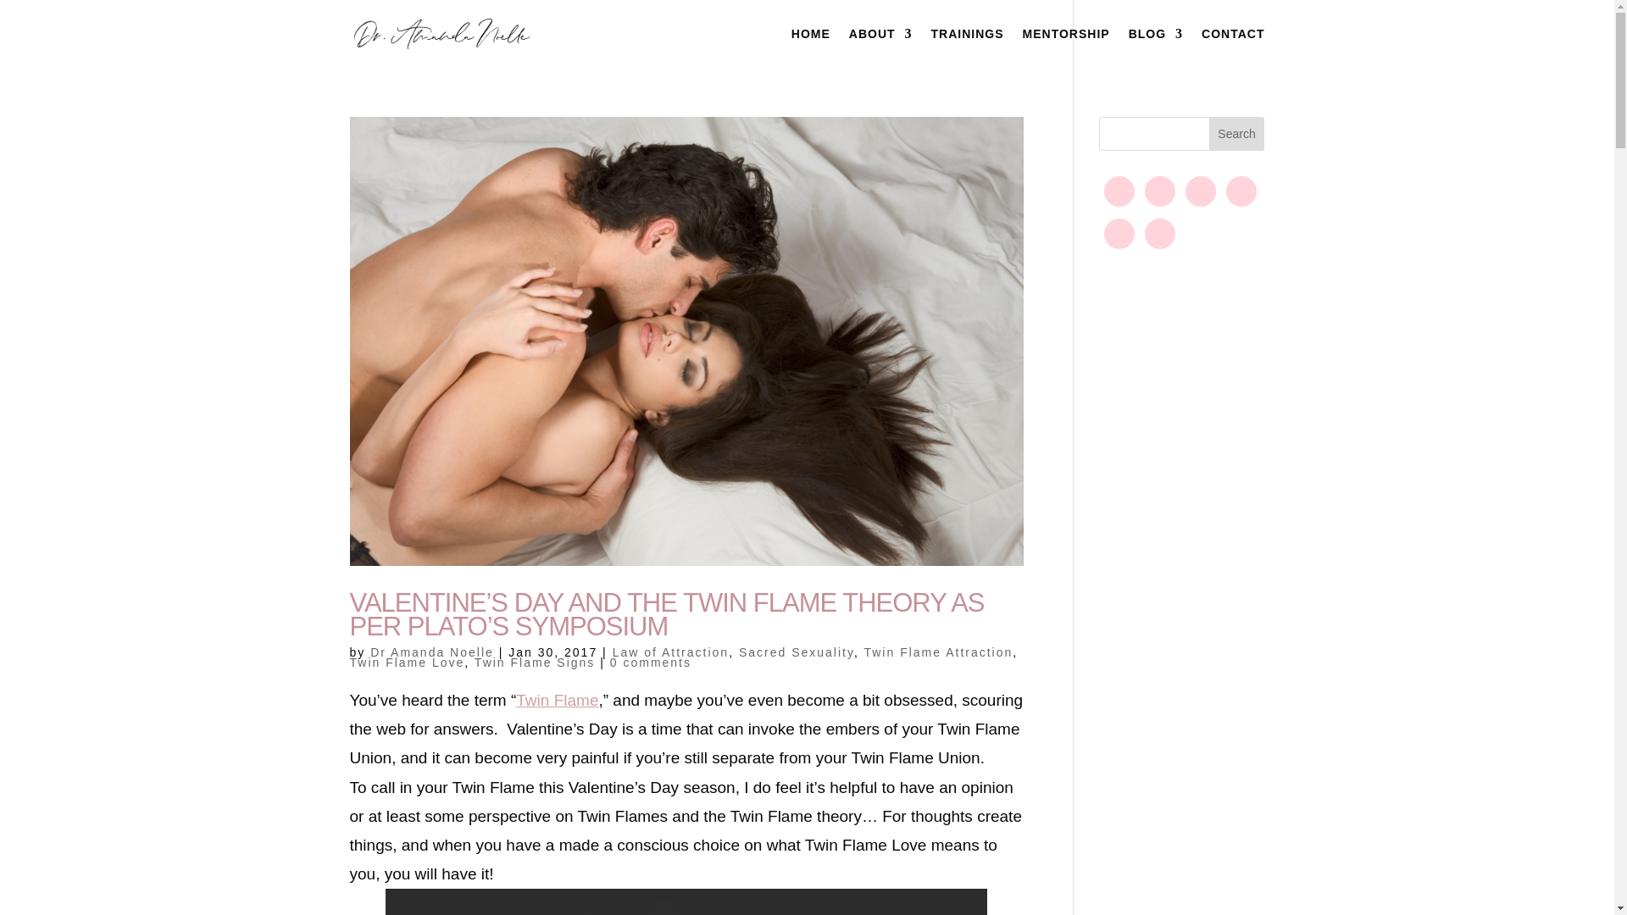  What do you see at coordinates (432, 652) in the screenshot?
I see `Posts by Dr Amanda Noelle` at bounding box center [432, 652].